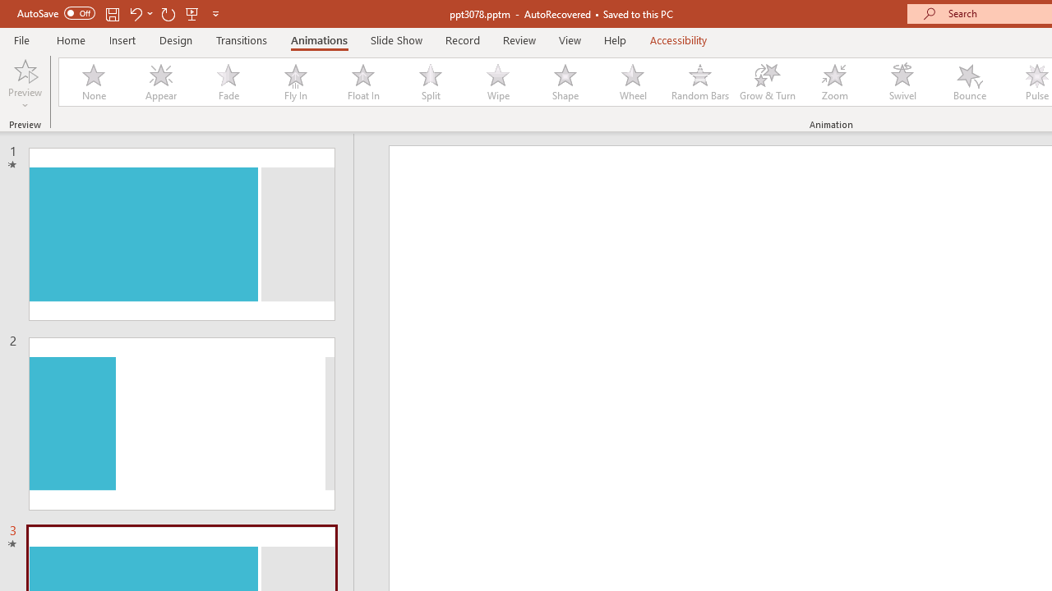  What do you see at coordinates (565, 82) in the screenshot?
I see `Shape` at bounding box center [565, 82].